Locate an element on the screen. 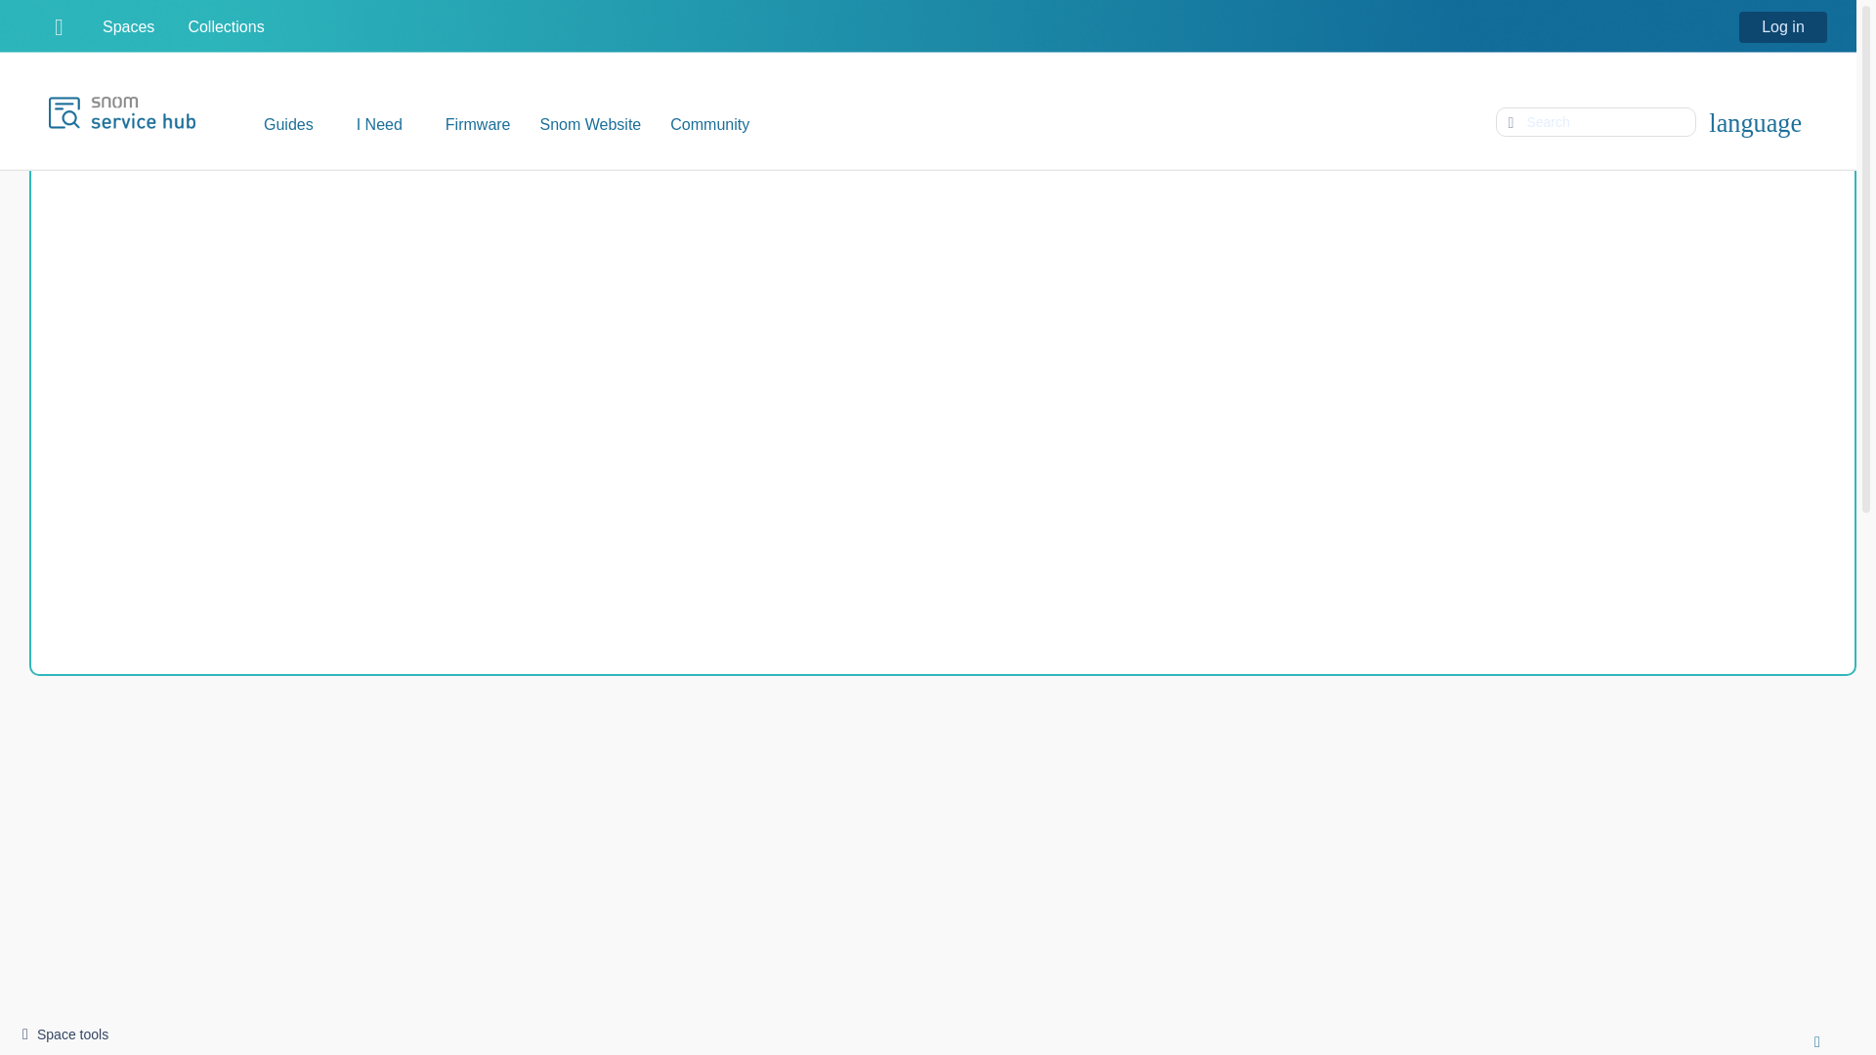 This screenshot has height=1055, width=1876. Community is located at coordinates (709, 125).